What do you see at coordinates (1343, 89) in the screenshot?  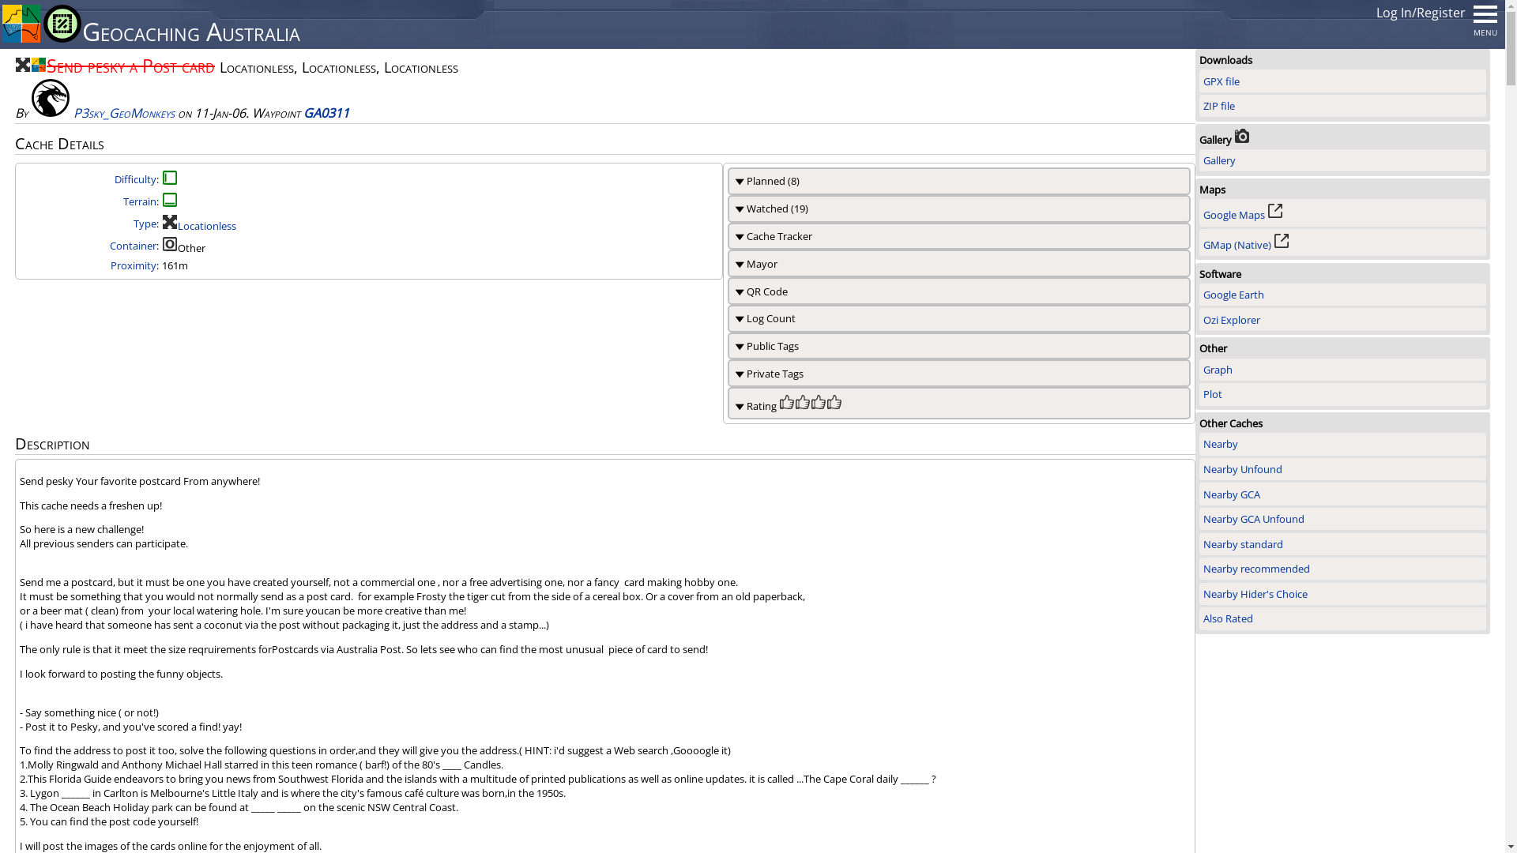 I see `GPX file` at bounding box center [1343, 89].